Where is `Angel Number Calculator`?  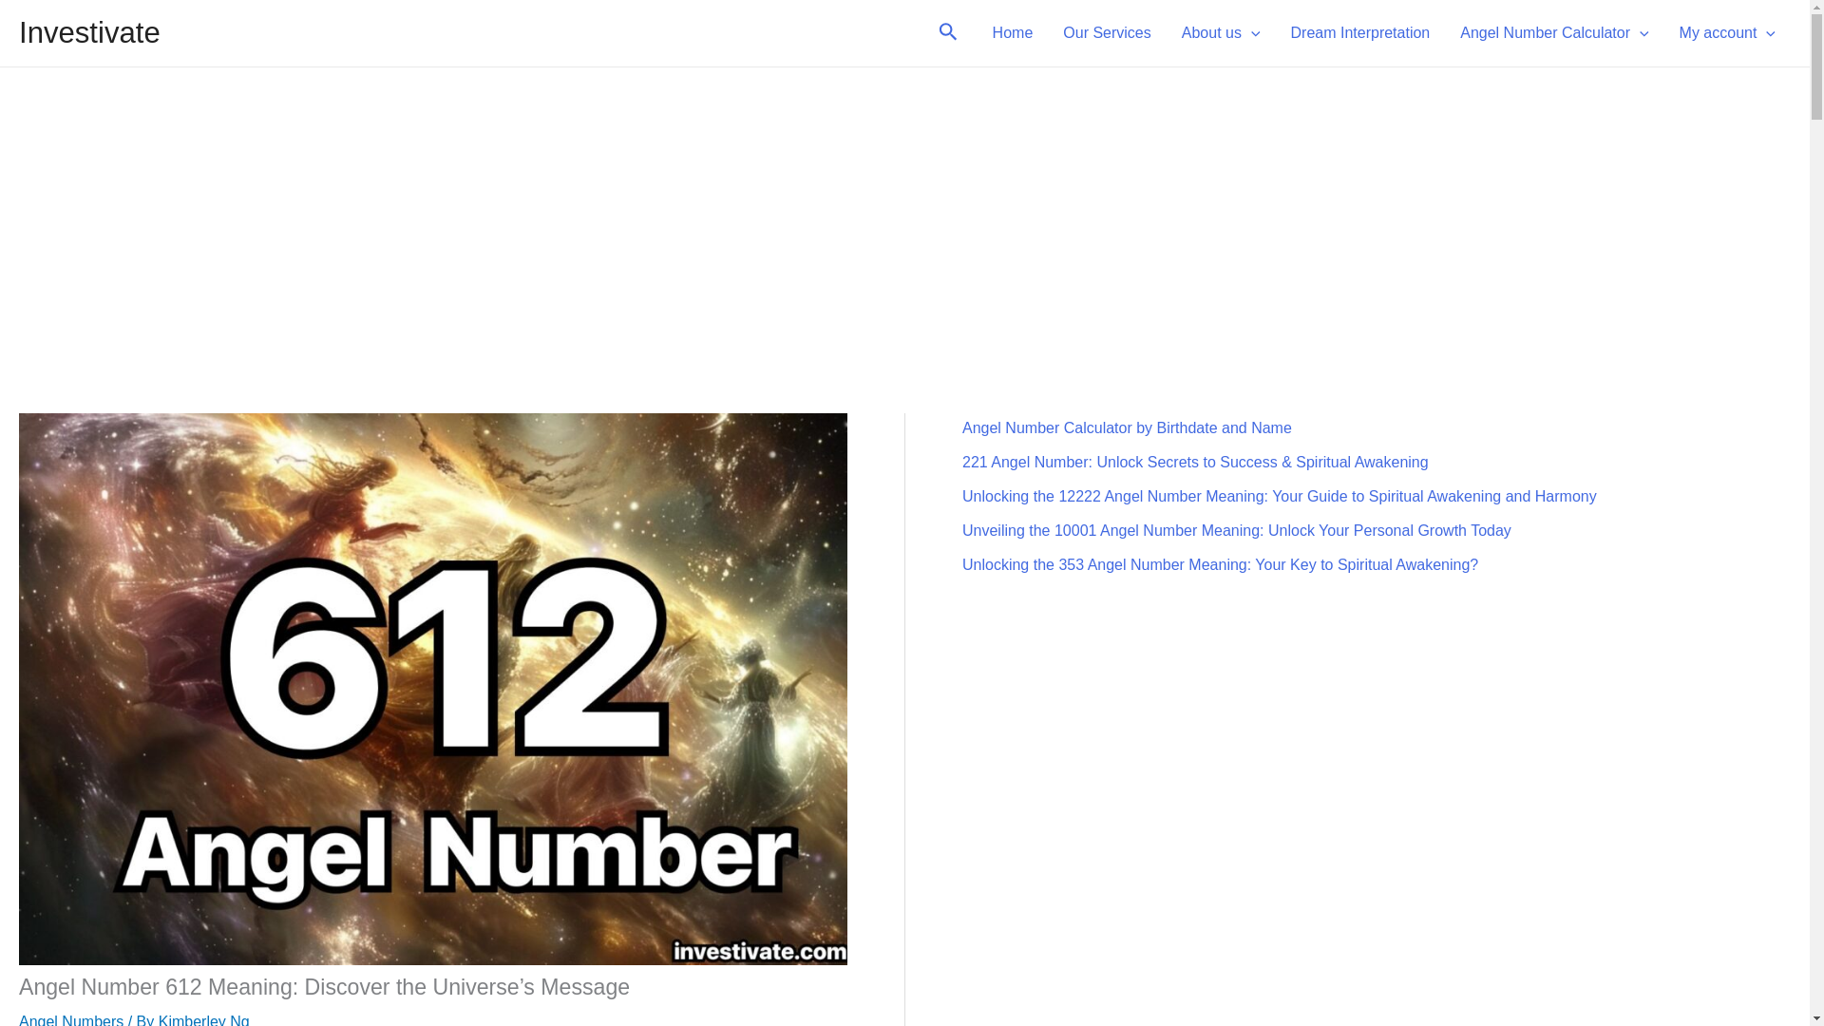 Angel Number Calculator is located at coordinates (1554, 32).